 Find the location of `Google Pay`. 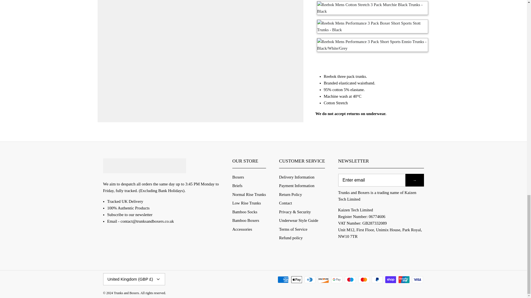

Google Pay is located at coordinates (337, 280).